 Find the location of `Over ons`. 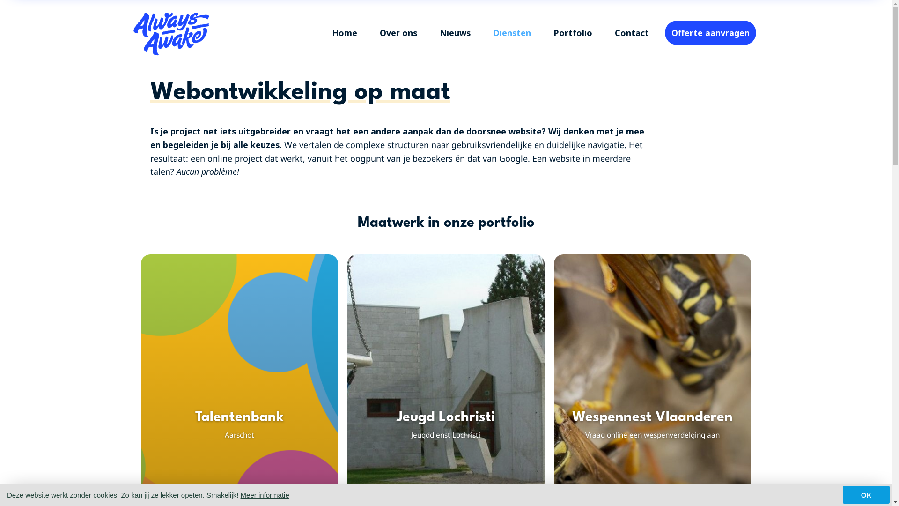

Over ons is located at coordinates (398, 33).